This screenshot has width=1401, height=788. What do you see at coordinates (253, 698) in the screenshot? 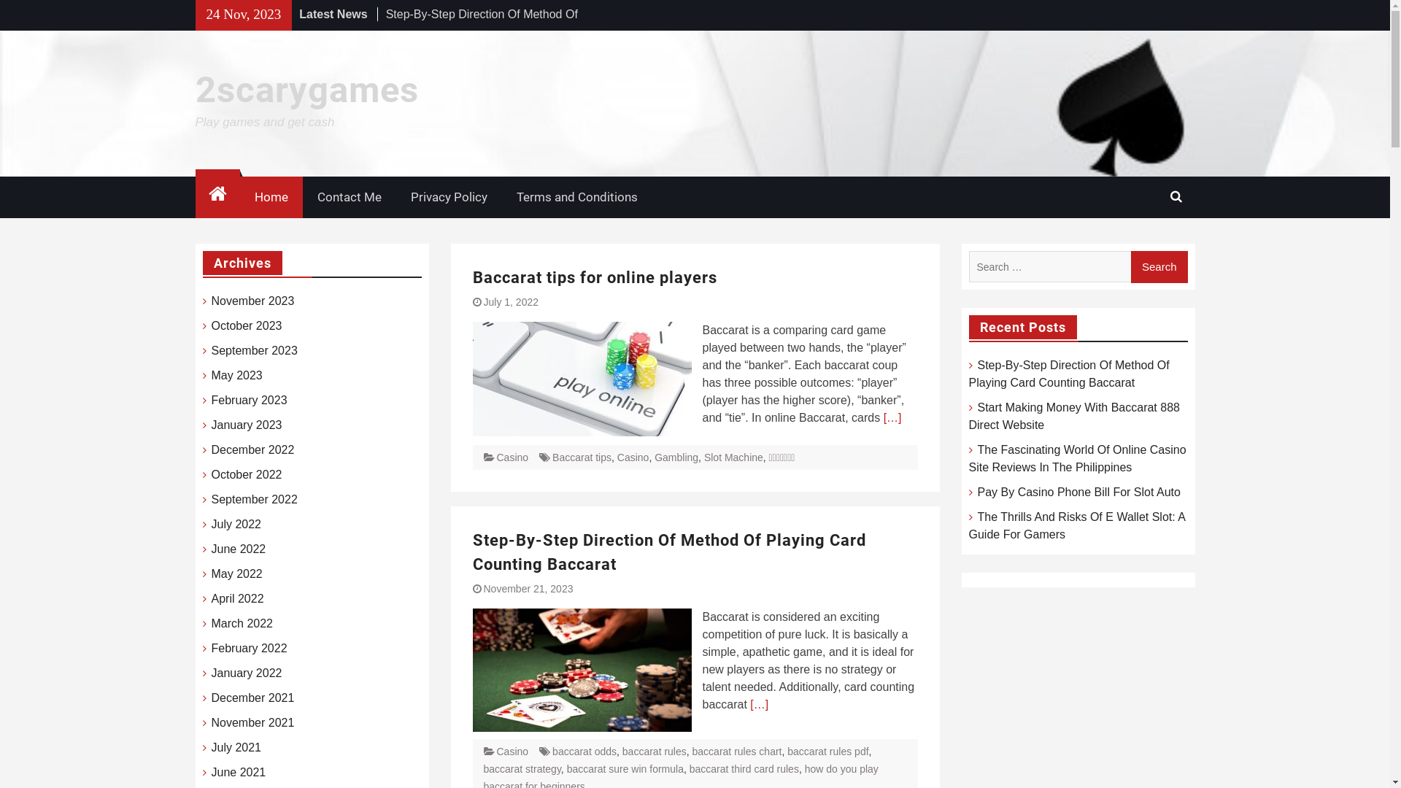
I see `December 2021` at bounding box center [253, 698].